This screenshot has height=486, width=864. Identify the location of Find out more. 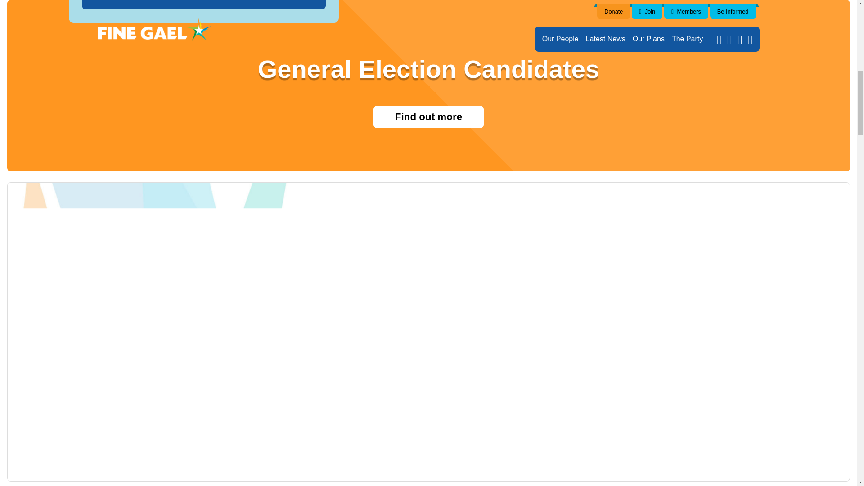
(428, 117).